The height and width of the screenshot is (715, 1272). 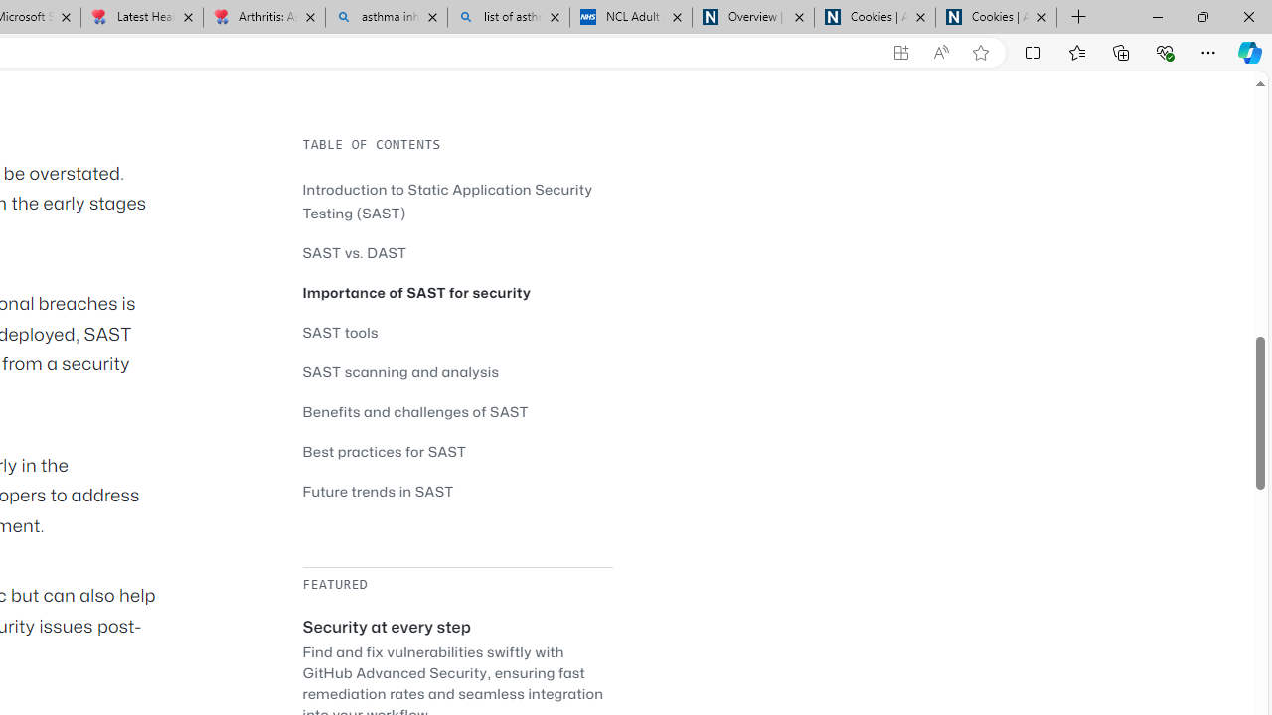 I want to click on SAST vs. DAST, so click(x=354, y=252).